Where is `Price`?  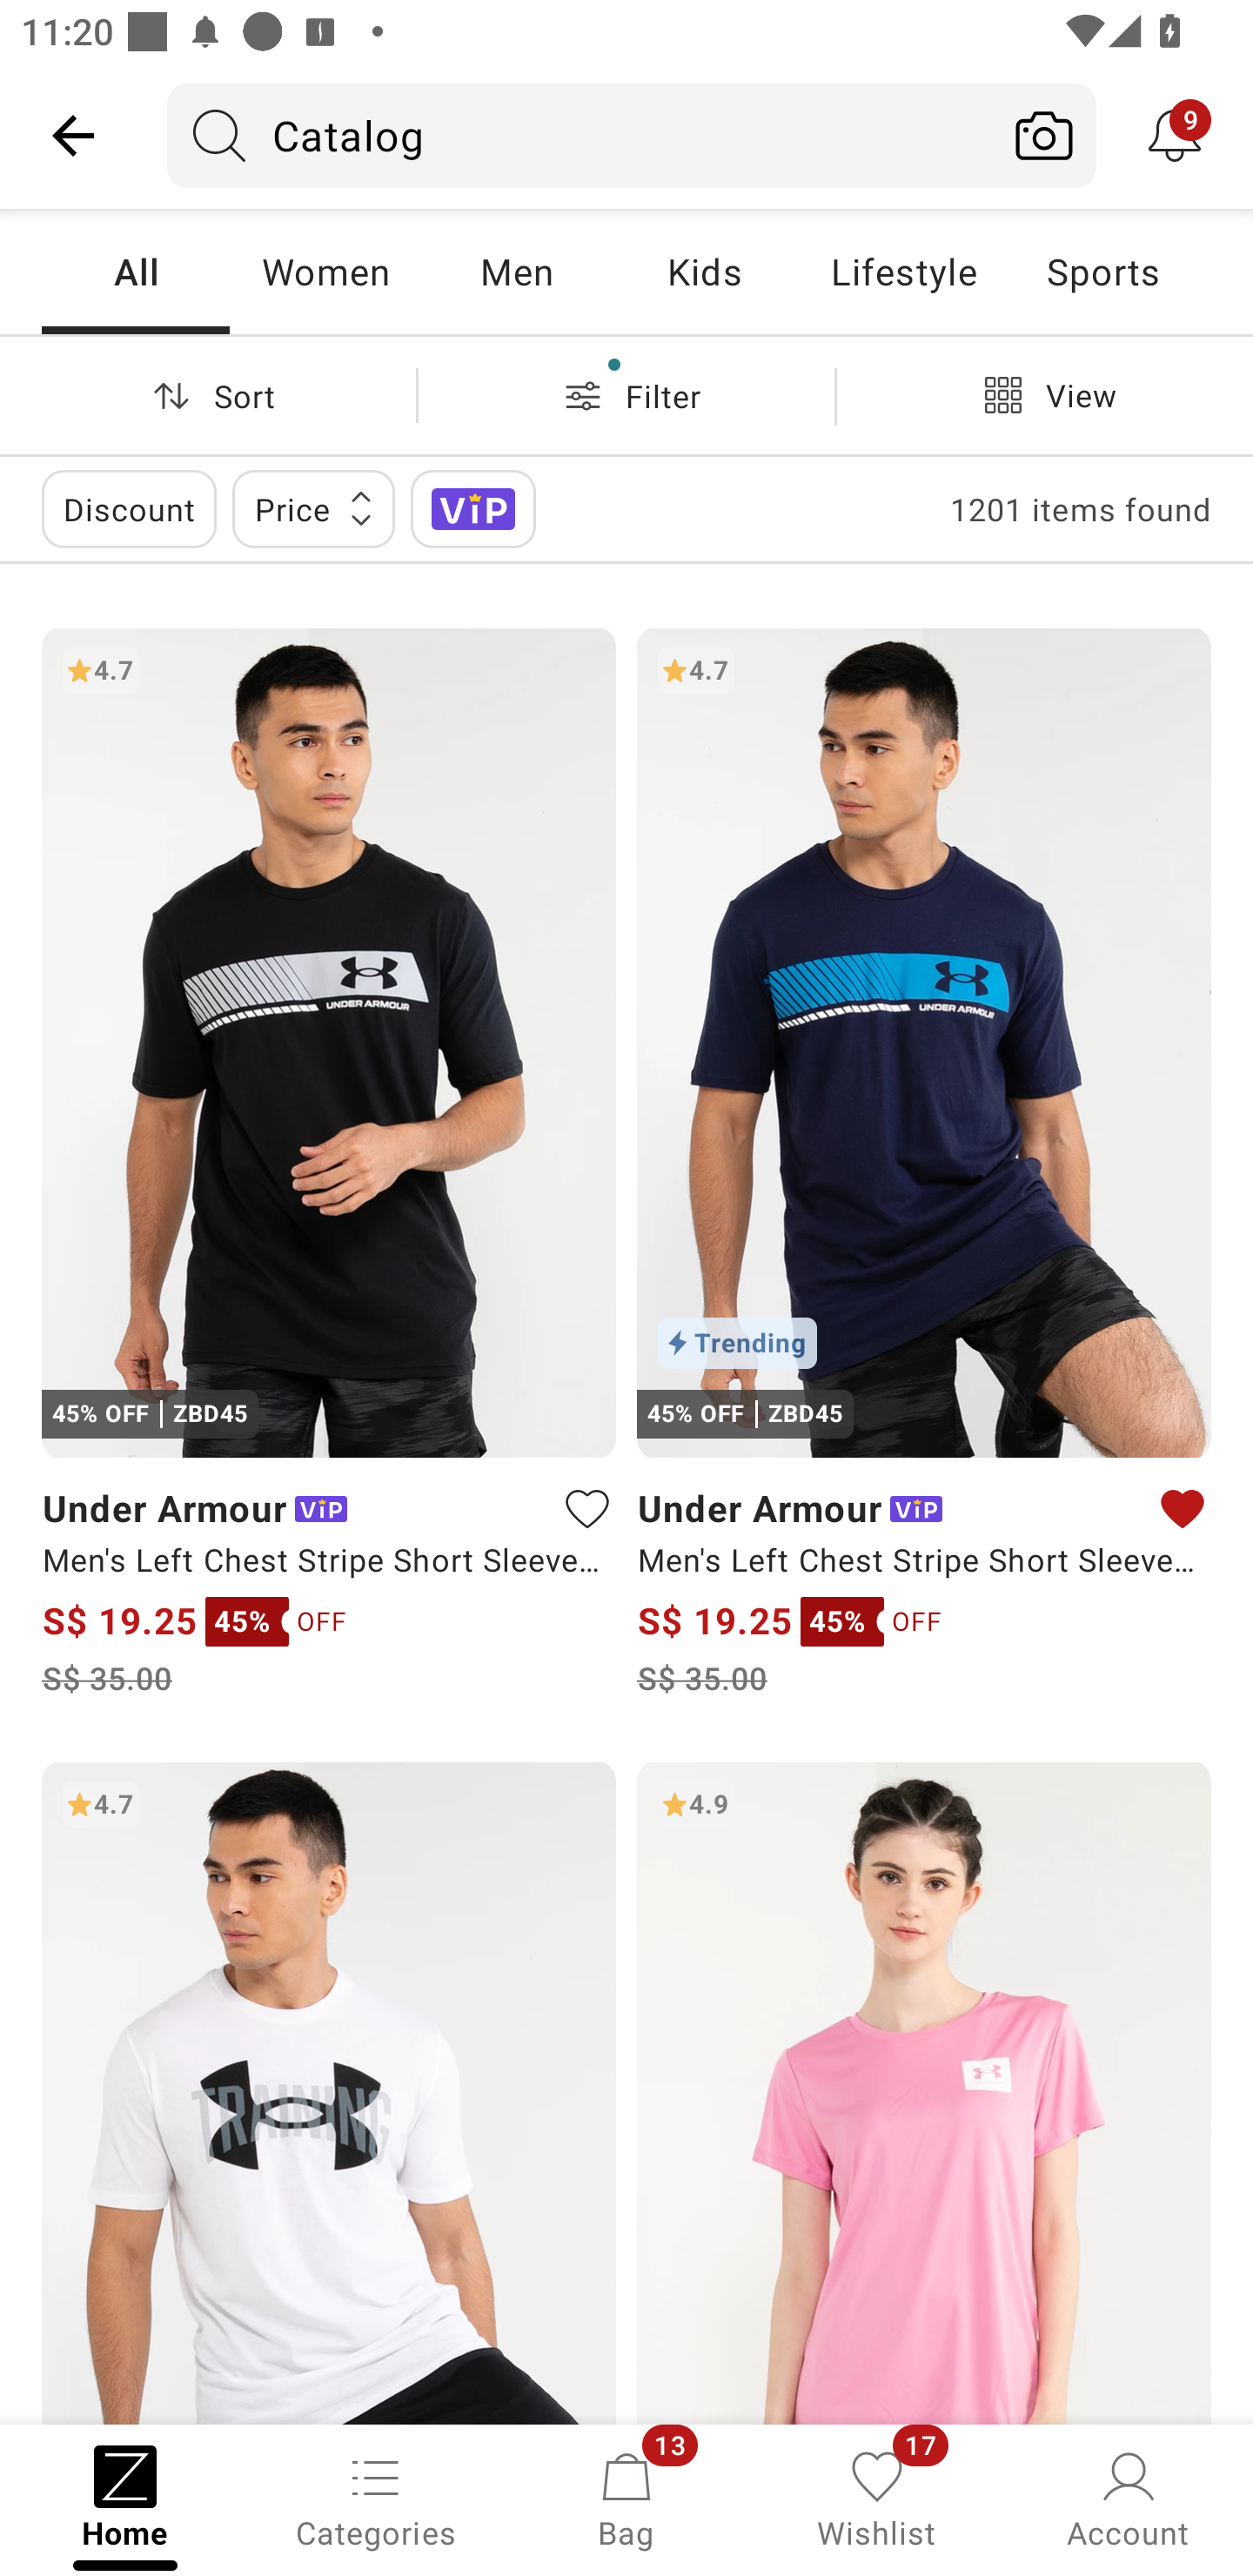
Price is located at coordinates (313, 508).